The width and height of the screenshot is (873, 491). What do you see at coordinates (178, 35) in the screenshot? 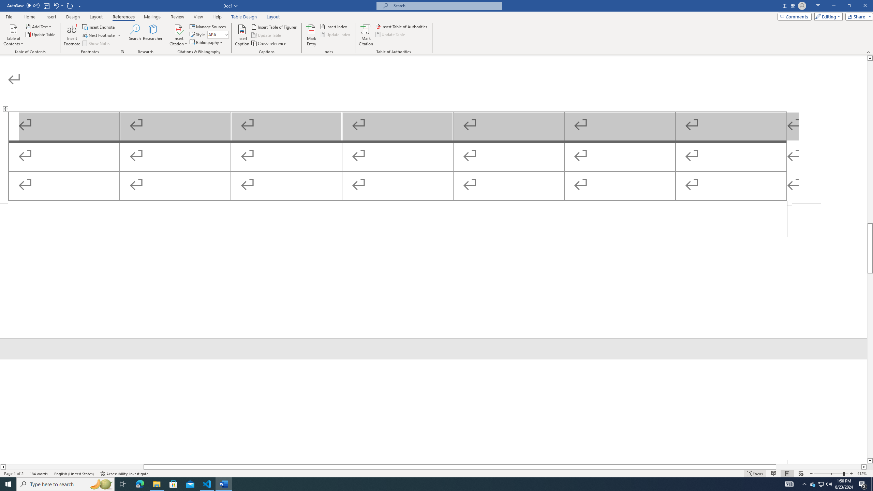
I see `Insert Citation` at bounding box center [178, 35].